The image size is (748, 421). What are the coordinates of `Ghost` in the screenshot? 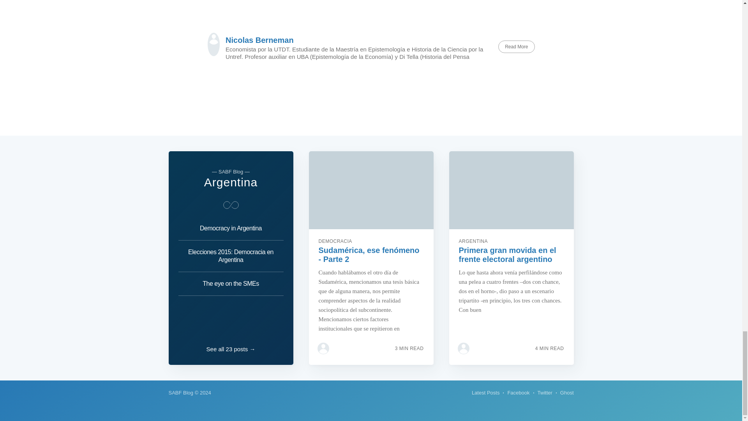 It's located at (567, 393).